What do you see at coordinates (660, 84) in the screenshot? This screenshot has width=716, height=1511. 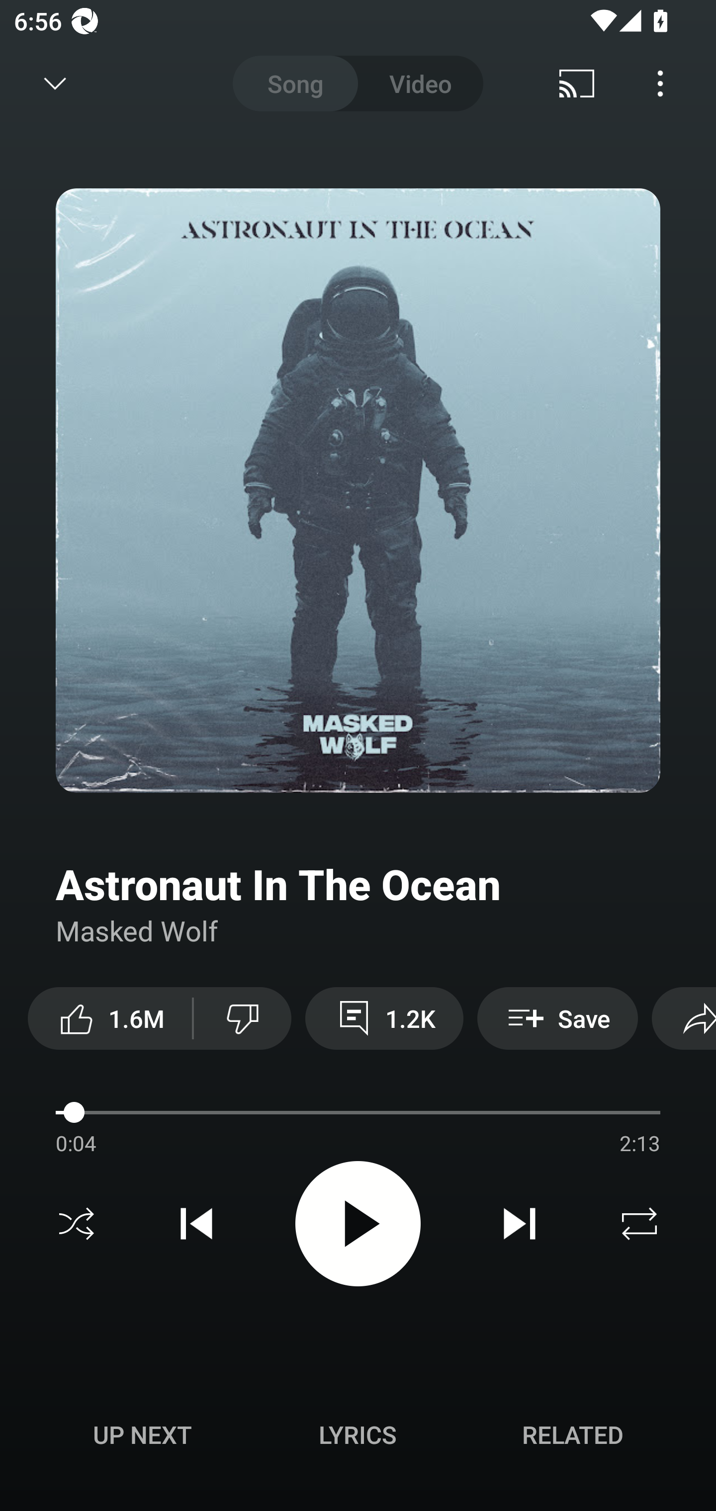 I see `Menu` at bounding box center [660, 84].